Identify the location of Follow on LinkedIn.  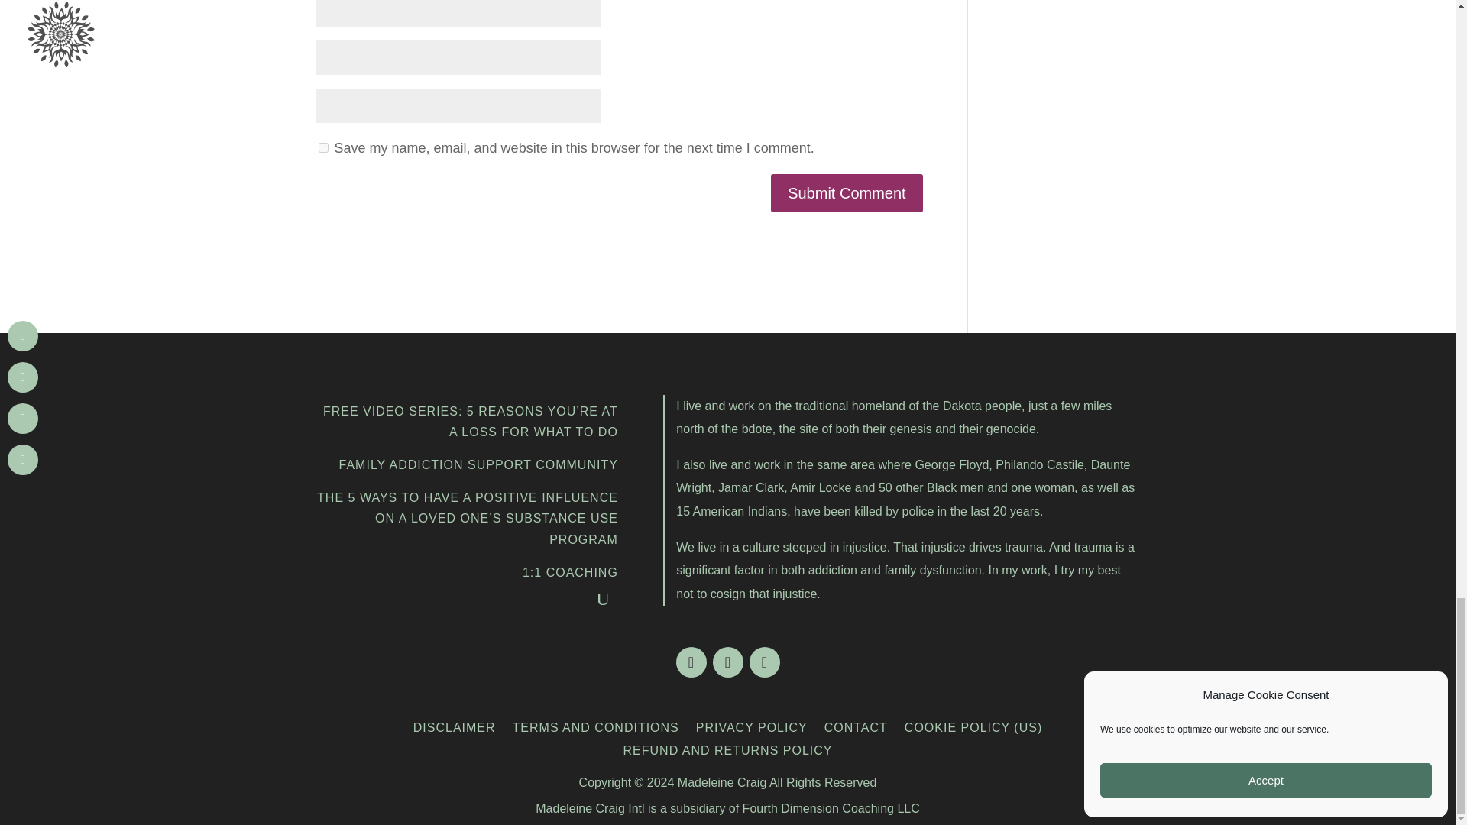
(763, 662).